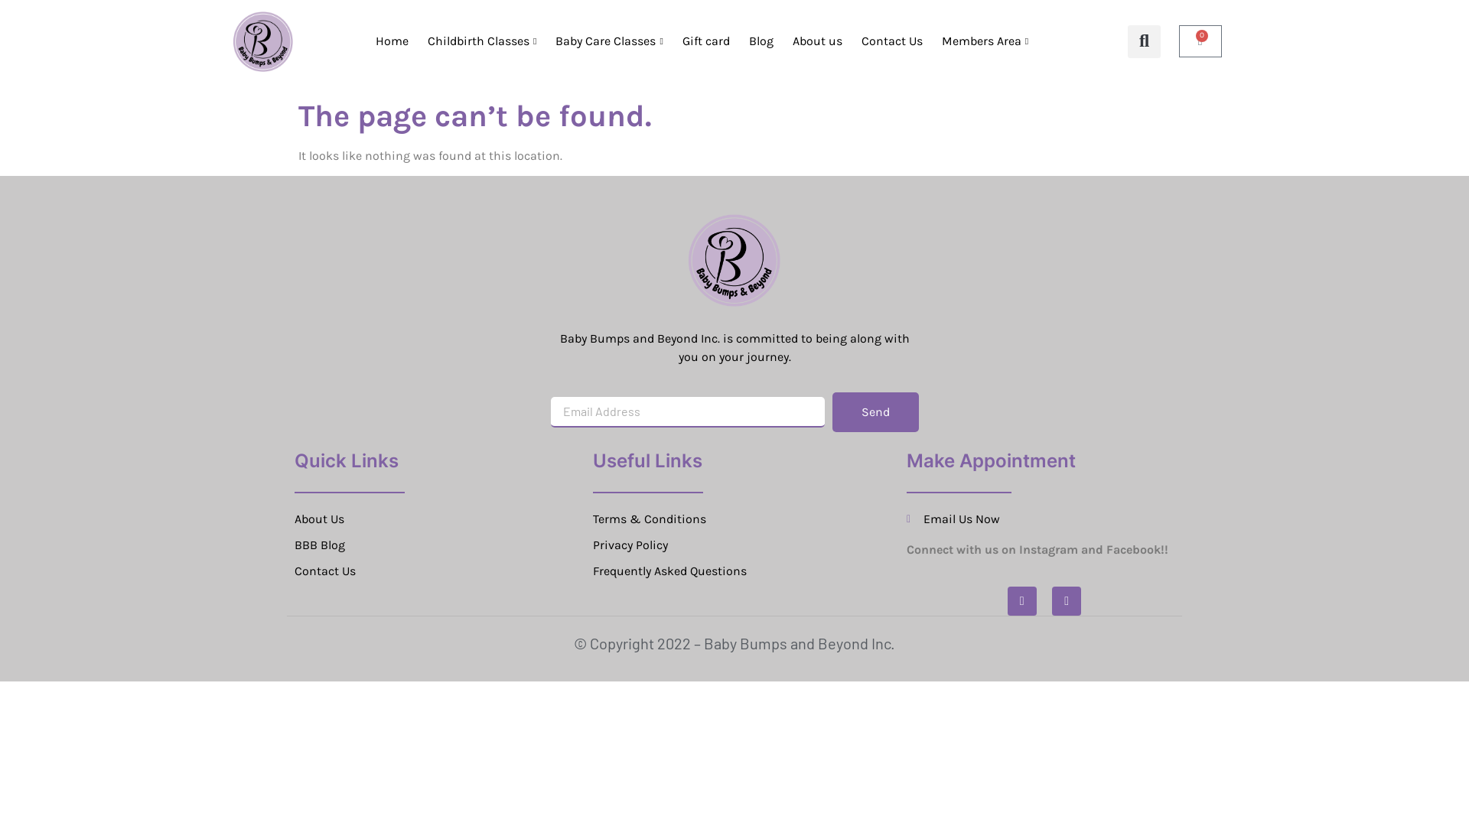  What do you see at coordinates (759, 41) in the screenshot?
I see `Blog` at bounding box center [759, 41].